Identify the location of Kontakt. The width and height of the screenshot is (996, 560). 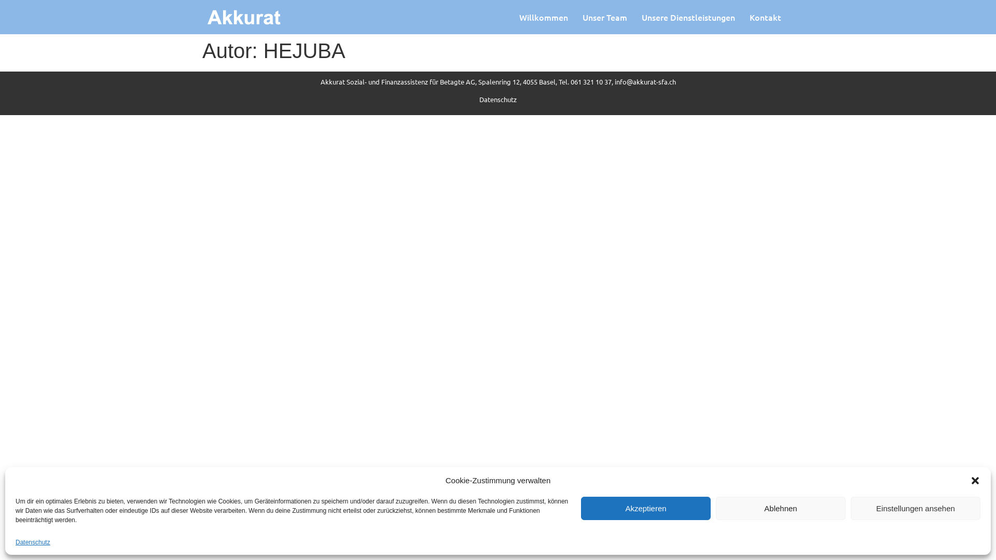
(766, 17).